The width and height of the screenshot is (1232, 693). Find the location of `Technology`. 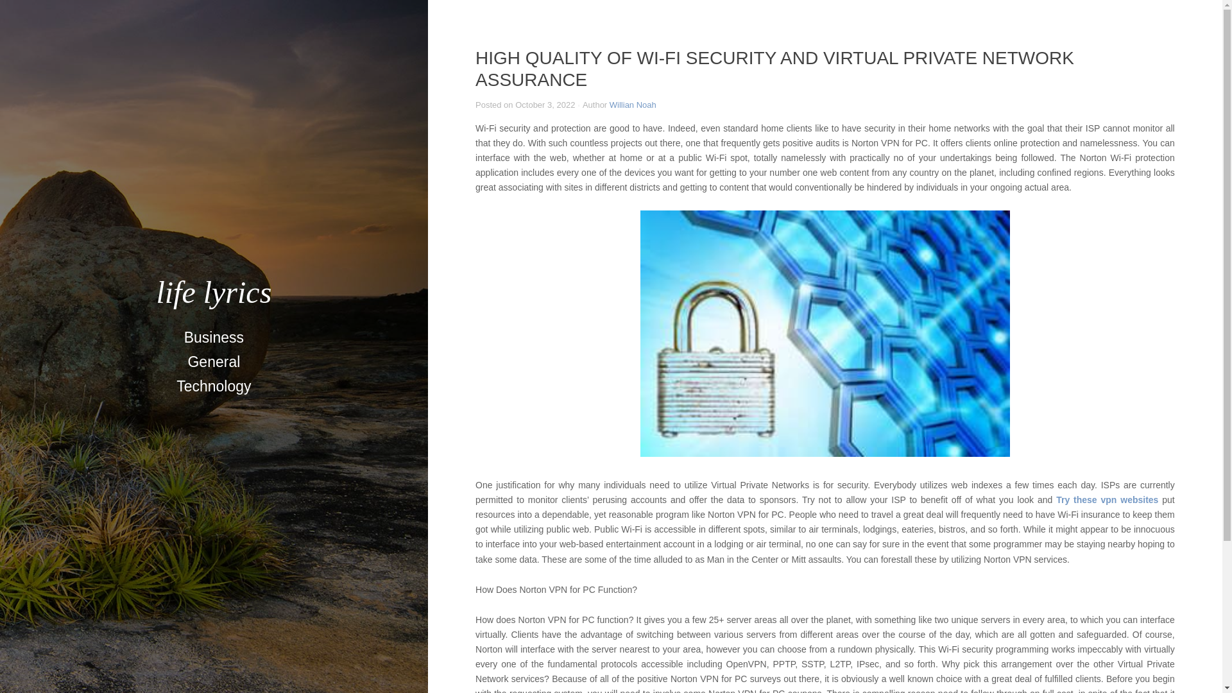

Technology is located at coordinates (214, 386).